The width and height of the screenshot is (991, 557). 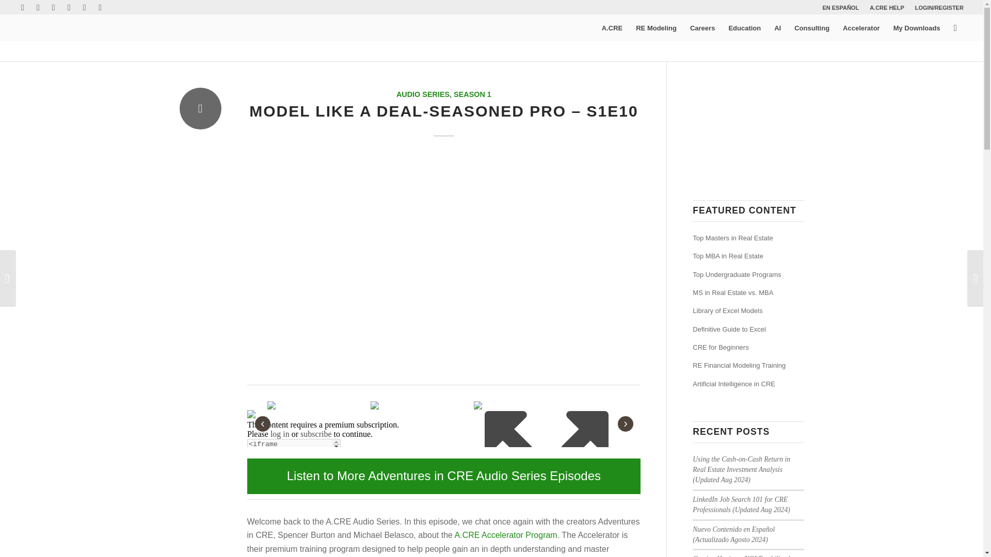 I want to click on A.CRE HELP, so click(x=887, y=8).